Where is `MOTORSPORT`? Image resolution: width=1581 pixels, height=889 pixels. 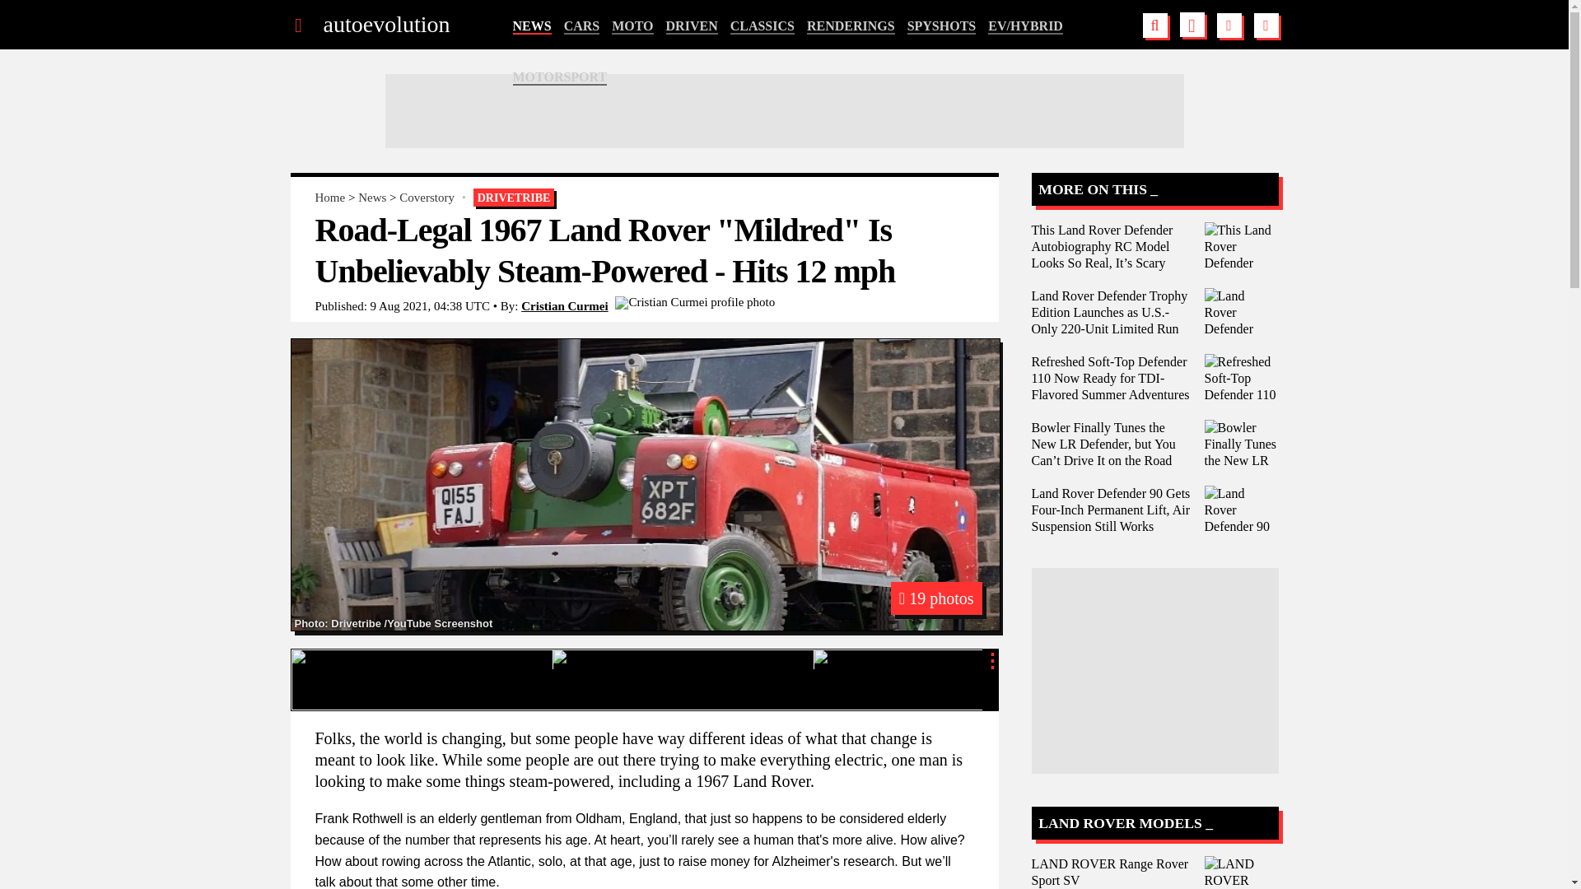 MOTORSPORT is located at coordinates (560, 77).